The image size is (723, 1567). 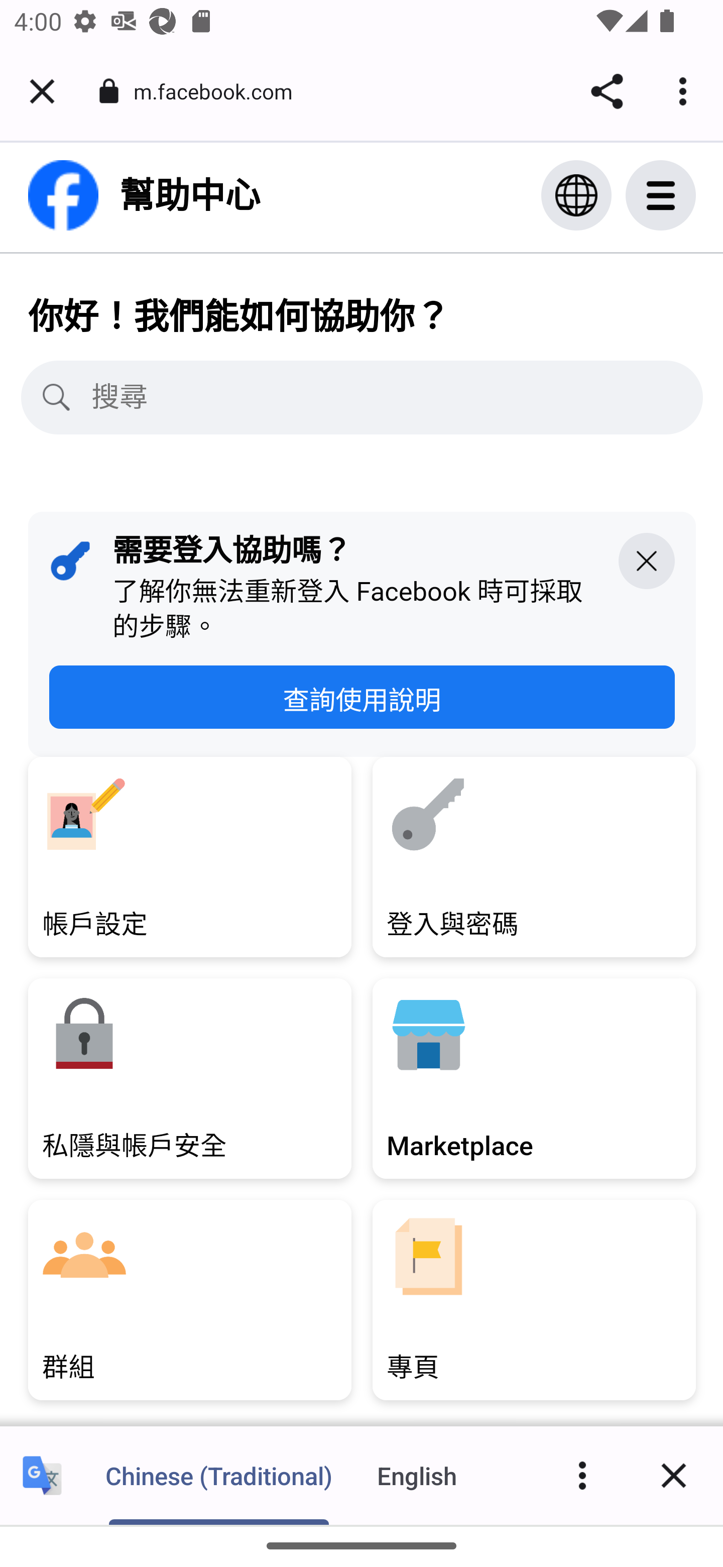 What do you see at coordinates (417, 1475) in the screenshot?
I see `English` at bounding box center [417, 1475].